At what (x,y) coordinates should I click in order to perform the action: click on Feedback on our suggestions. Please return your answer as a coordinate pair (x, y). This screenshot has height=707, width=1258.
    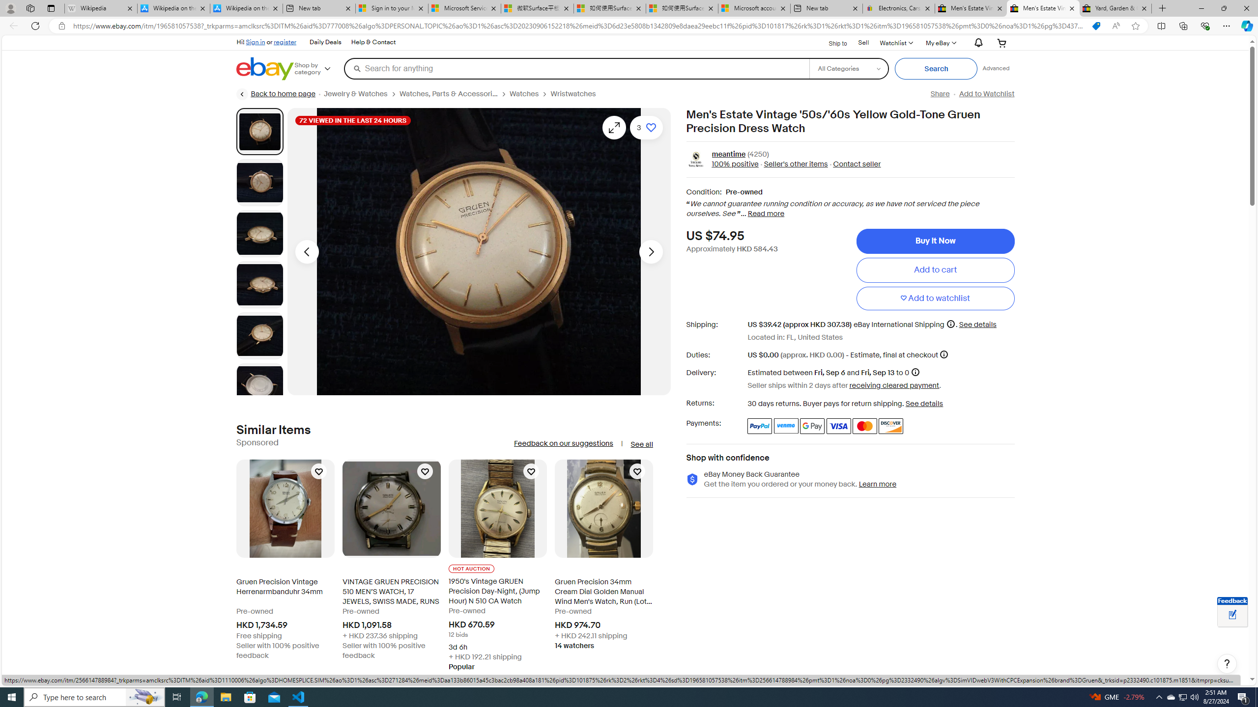
    Looking at the image, I should click on (563, 443).